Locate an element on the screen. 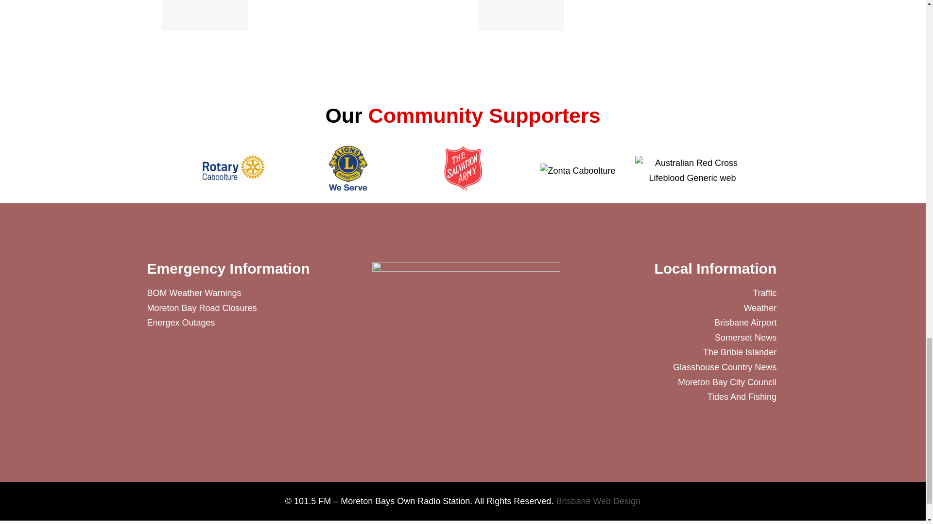 The height and width of the screenshot is (524, 933). Moreton Bay Road Closures is located at coordinates (252, 308).